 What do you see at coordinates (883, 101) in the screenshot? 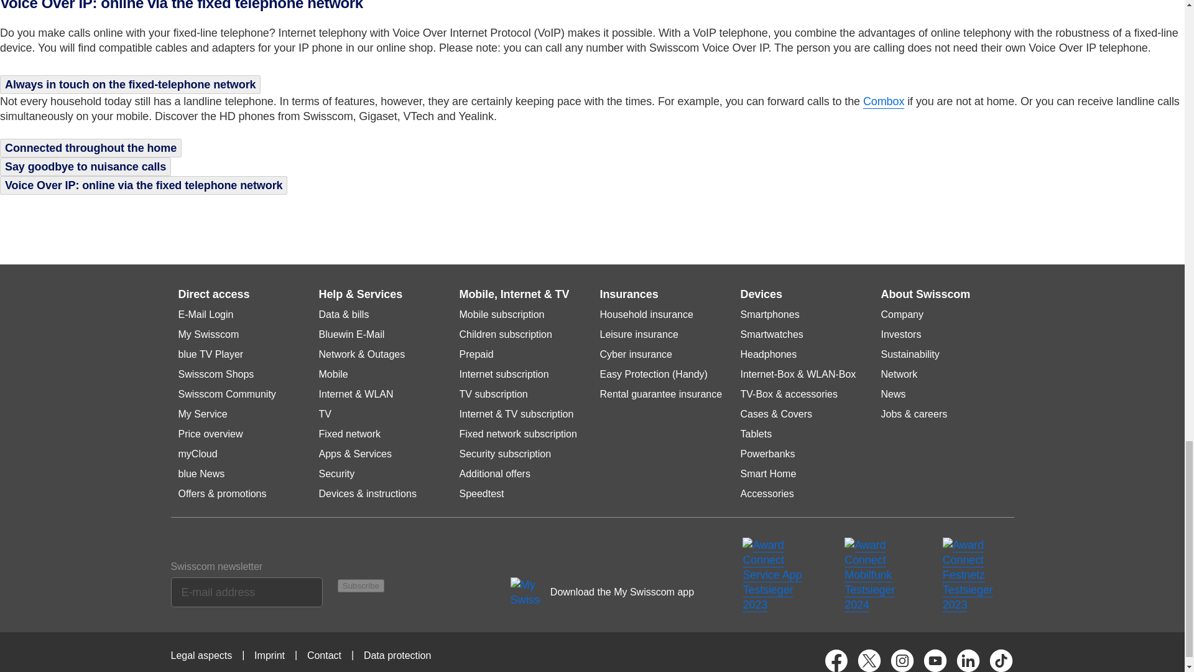
I see `Combox` at bounding box center [883, 101].